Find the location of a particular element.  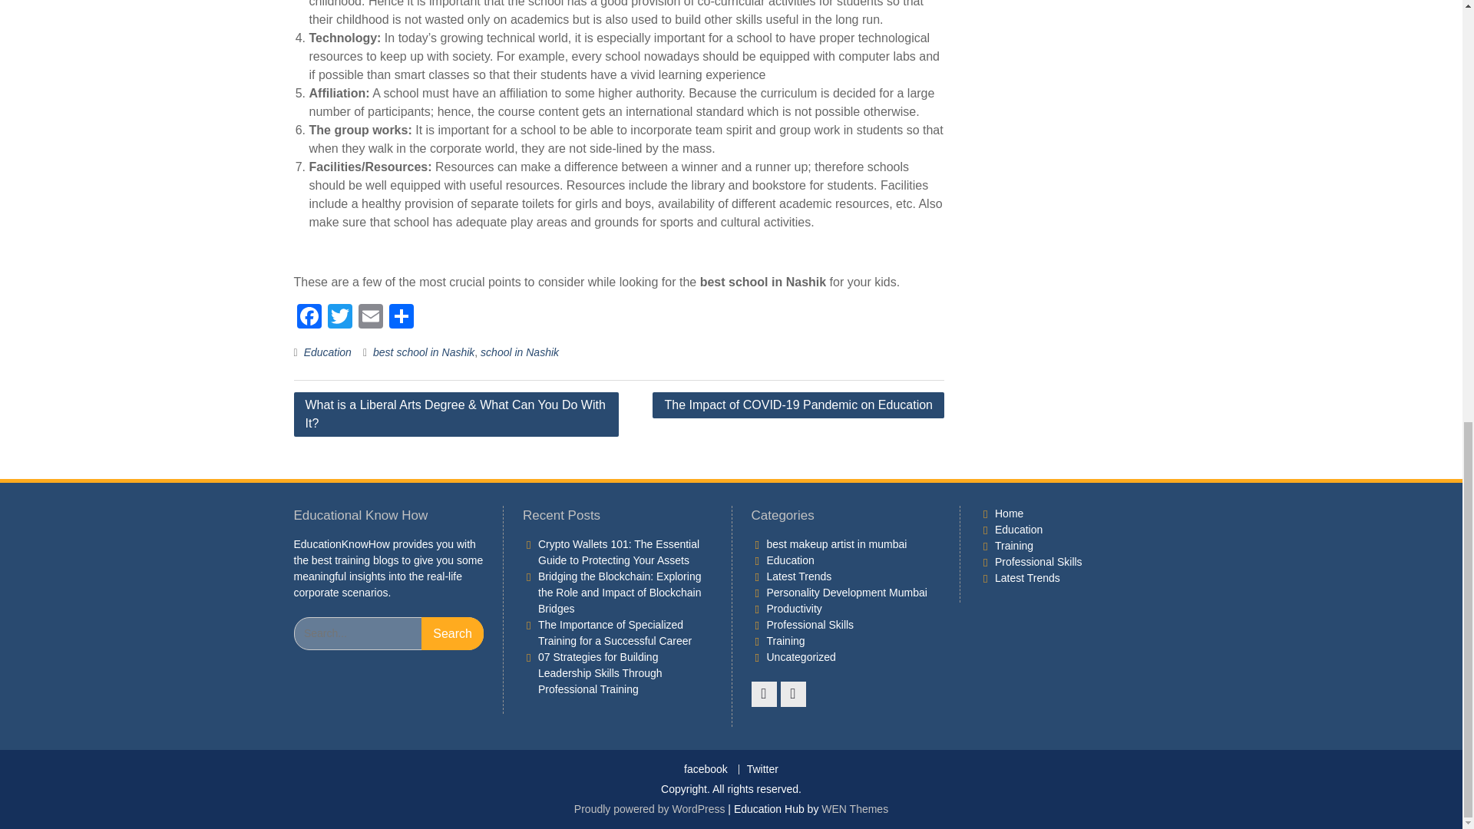

Latest Trends is located at coordinates (798, 576).